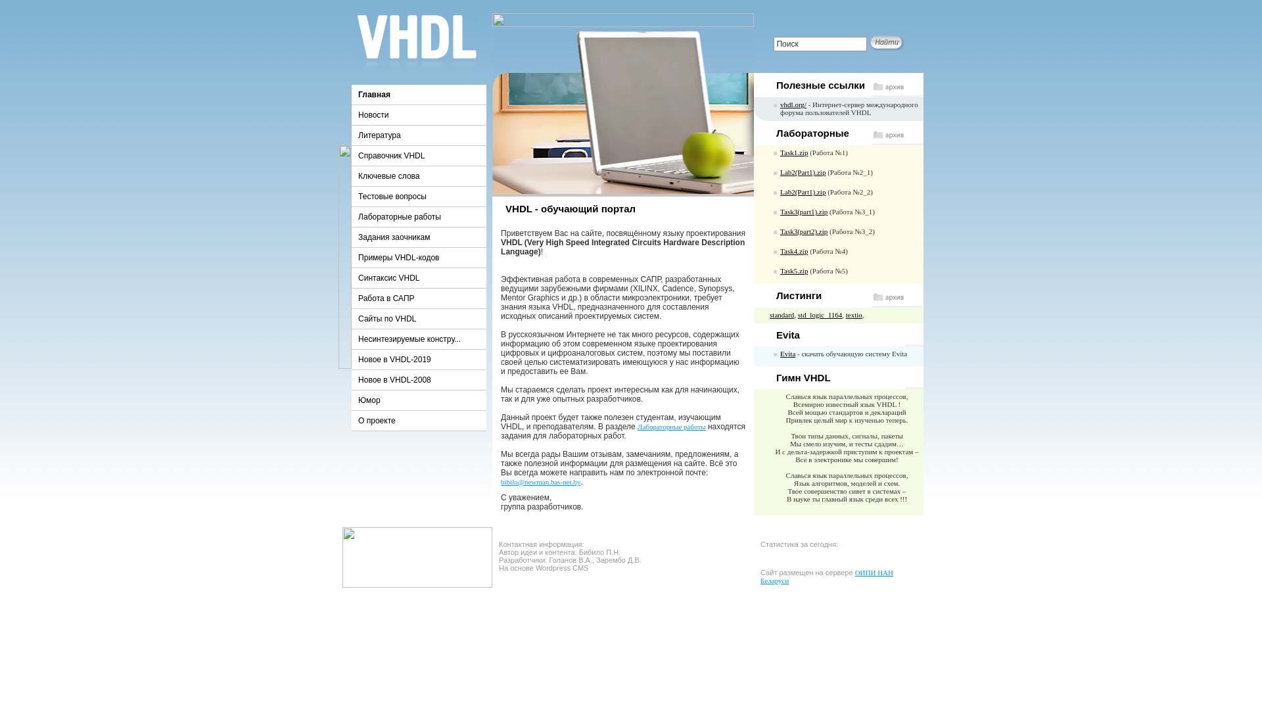  I want to click on Task4.zip, so click(794, 251).